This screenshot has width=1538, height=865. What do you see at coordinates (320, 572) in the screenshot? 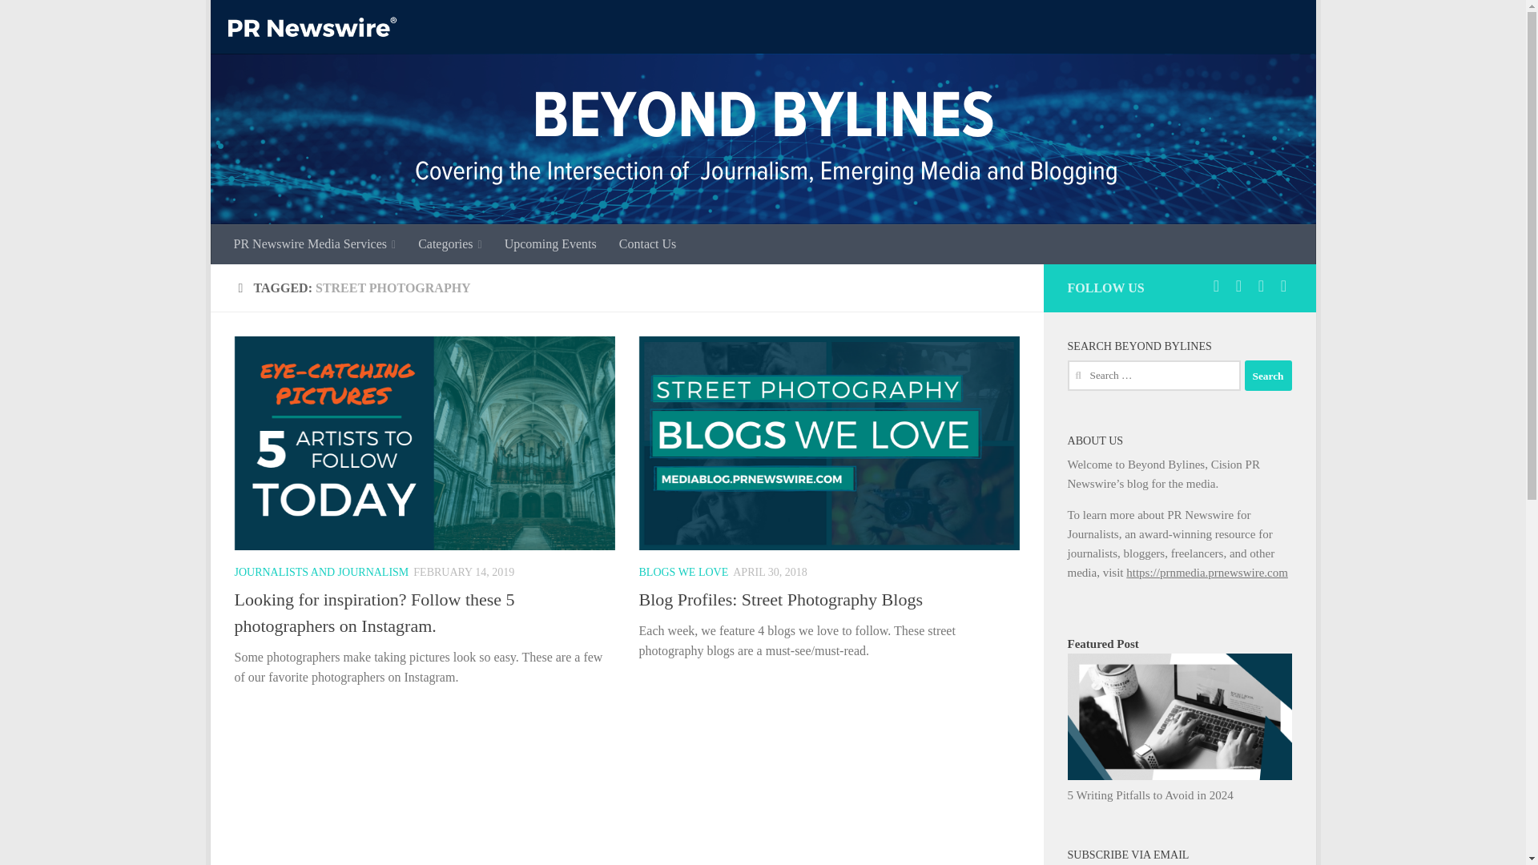
I see `JOURNALISTS AND JOURNALISM` at bounding box center [320, 572].